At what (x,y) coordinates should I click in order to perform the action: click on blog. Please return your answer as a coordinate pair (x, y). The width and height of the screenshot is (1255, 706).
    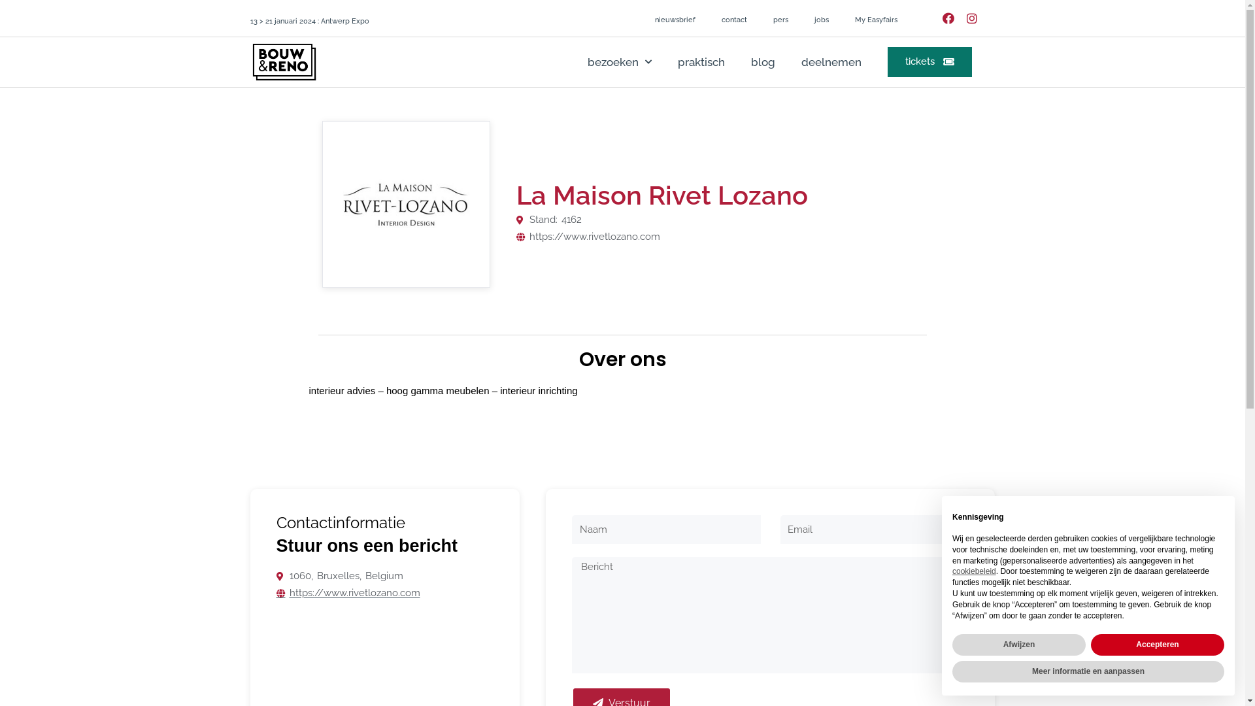
    Looking at the image, I should click on (763, 62).